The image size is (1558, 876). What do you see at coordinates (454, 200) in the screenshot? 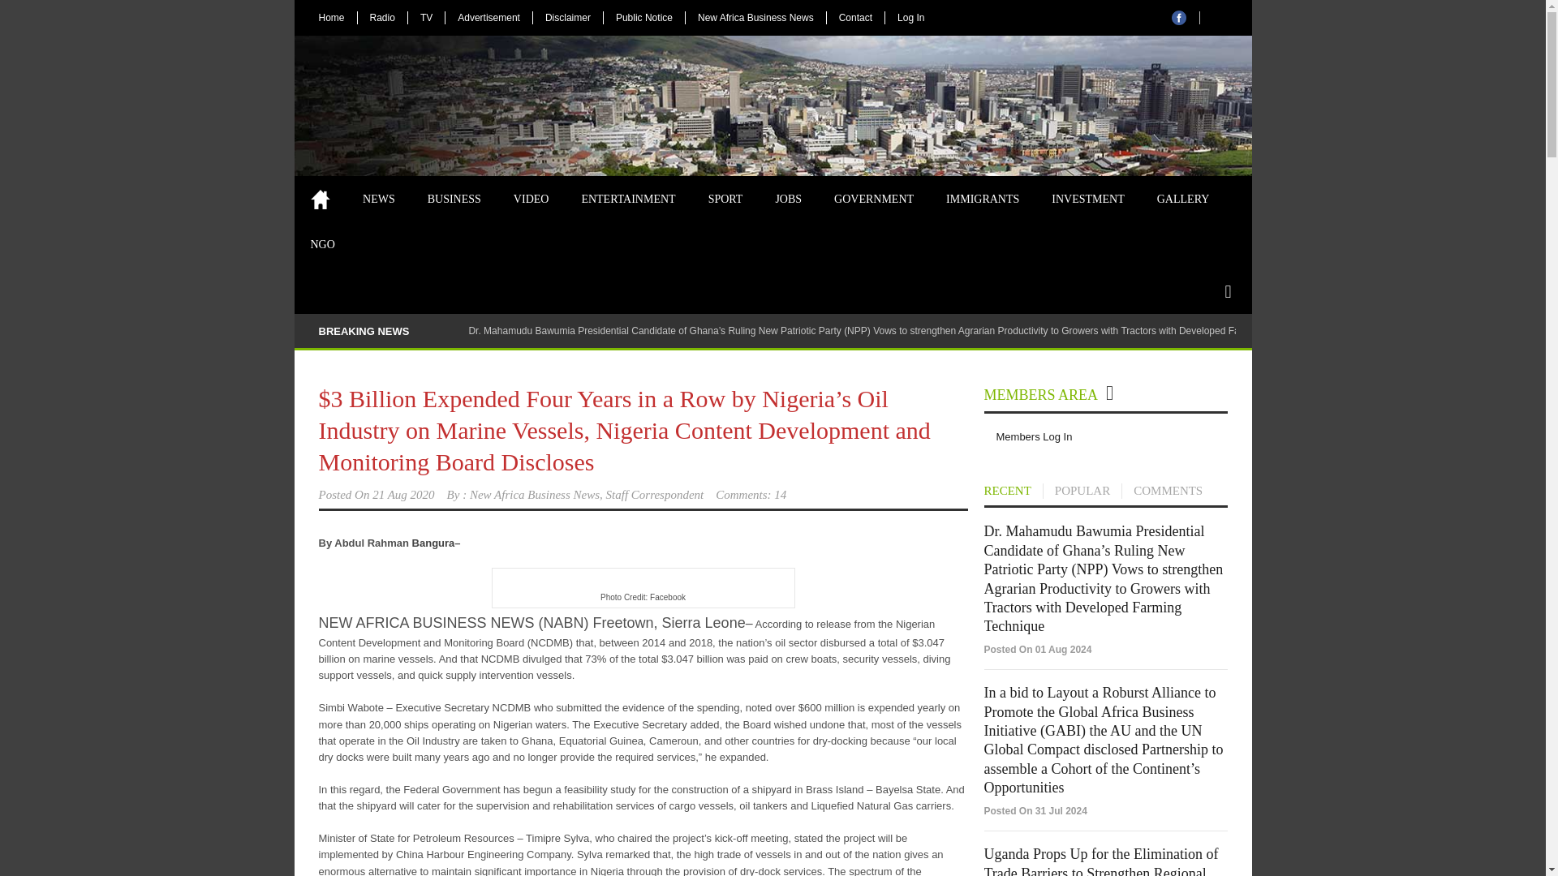
I see `BUSINESS` at bounding box center [454, 200].